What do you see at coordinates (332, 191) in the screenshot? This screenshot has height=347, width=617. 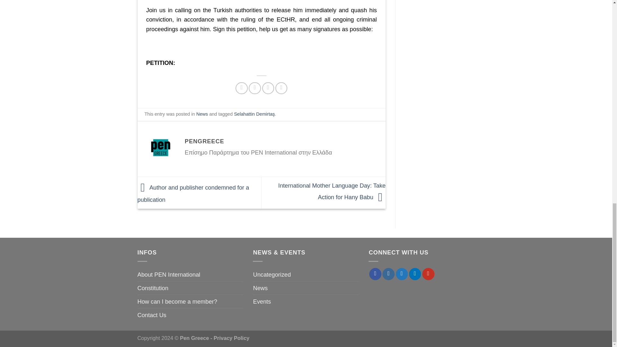 I see `International Mother Language Day: Take Action for Hany Babu` at bounding box center [332, 191].